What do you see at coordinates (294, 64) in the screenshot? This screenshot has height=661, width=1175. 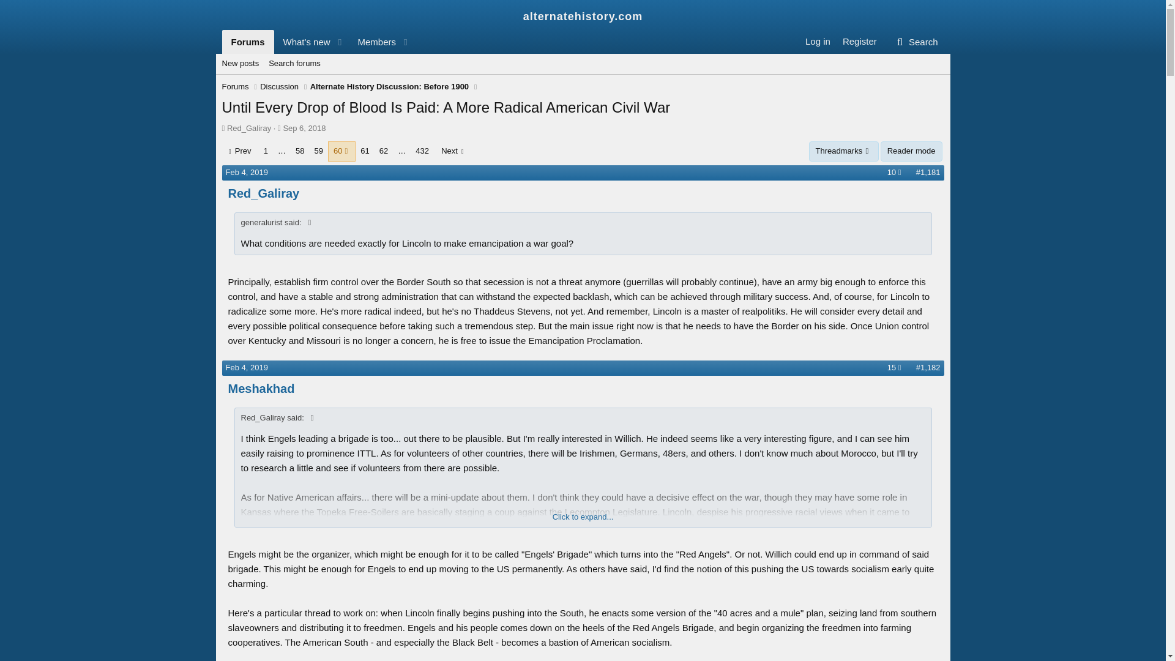 I see `Search forums` at bounding box center [294, 64].